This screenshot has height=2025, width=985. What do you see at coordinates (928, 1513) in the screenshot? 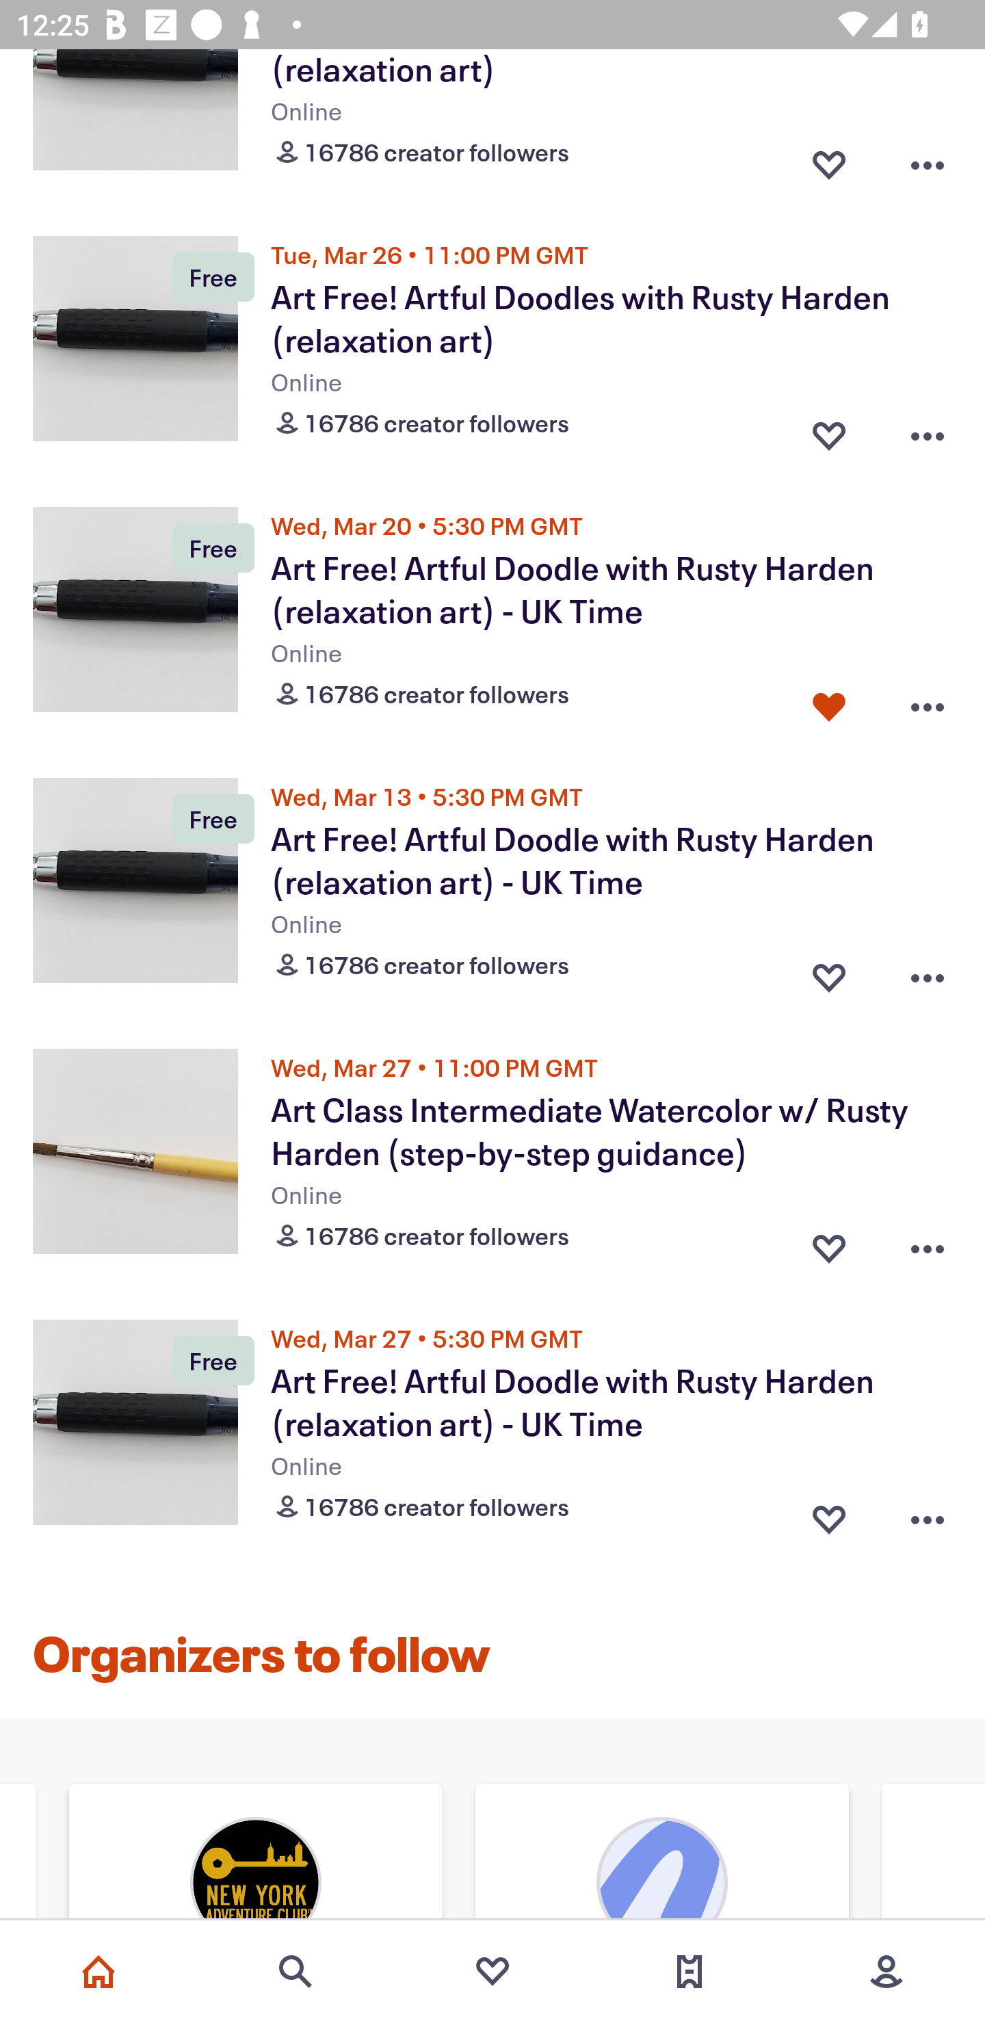
I see `Overflow menu button` at bounding box center [928, 1513].